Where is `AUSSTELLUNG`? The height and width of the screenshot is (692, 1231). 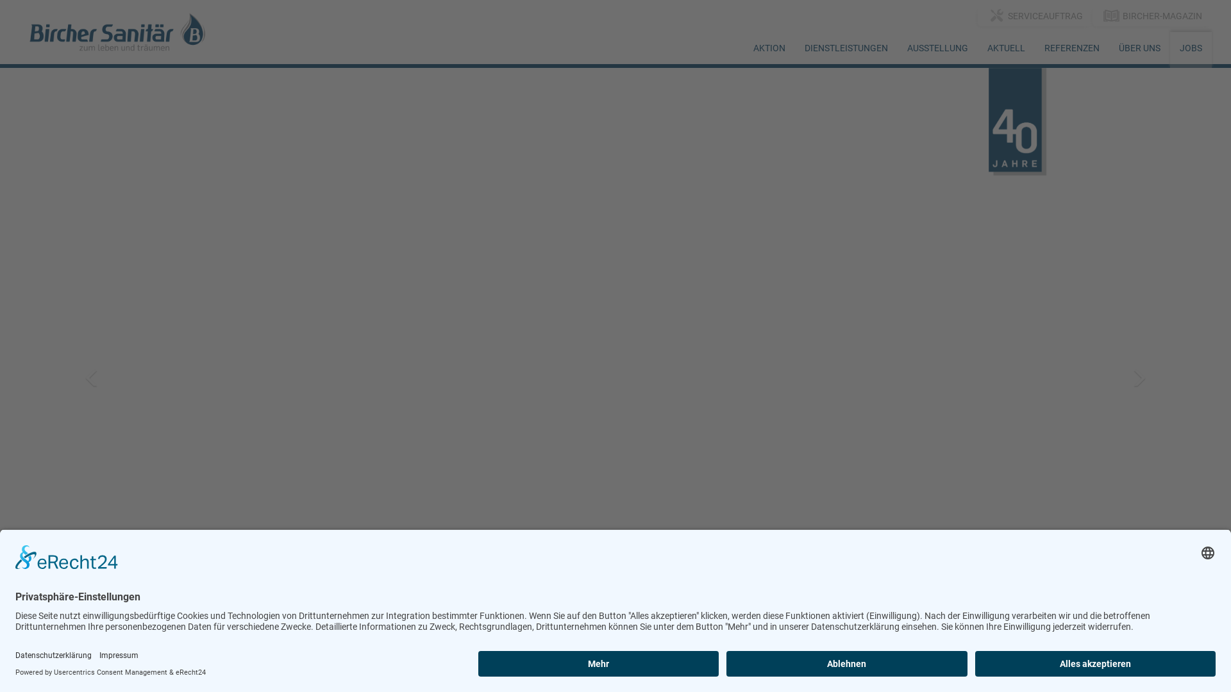 AUSSTELLUNG is located at coordinates (937, 48).